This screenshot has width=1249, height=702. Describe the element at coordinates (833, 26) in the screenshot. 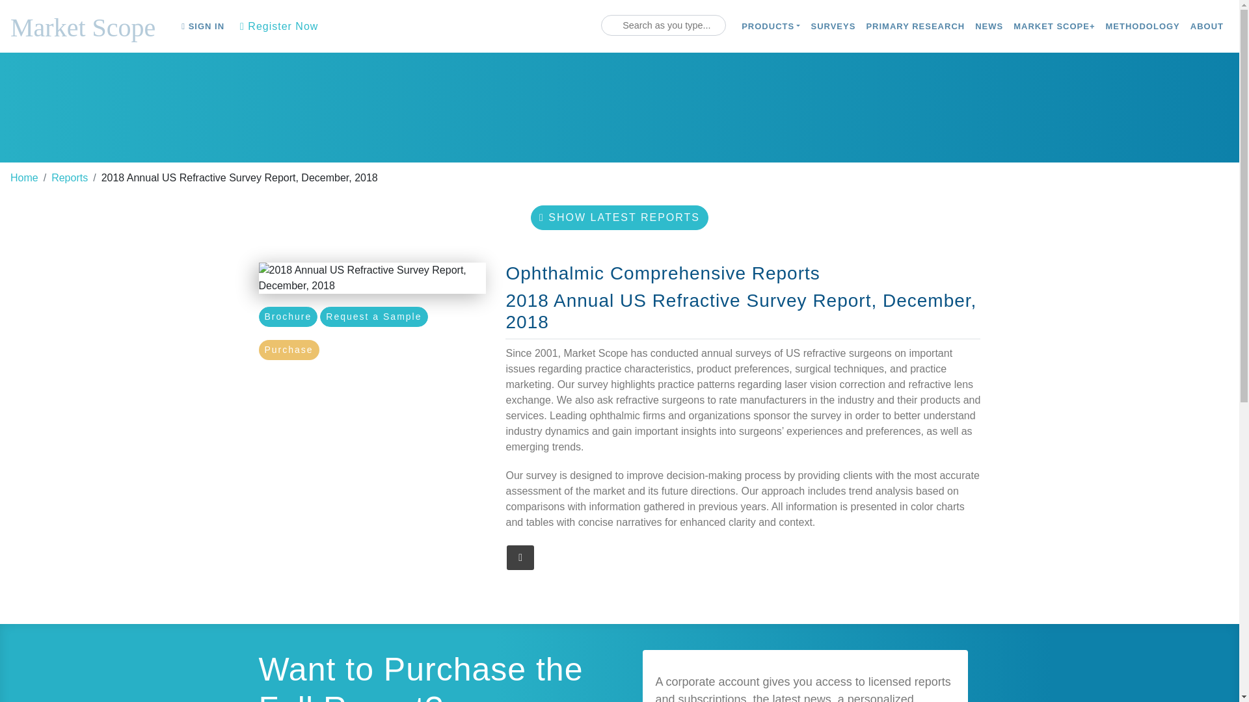

I see `SURVEYS` at that location.